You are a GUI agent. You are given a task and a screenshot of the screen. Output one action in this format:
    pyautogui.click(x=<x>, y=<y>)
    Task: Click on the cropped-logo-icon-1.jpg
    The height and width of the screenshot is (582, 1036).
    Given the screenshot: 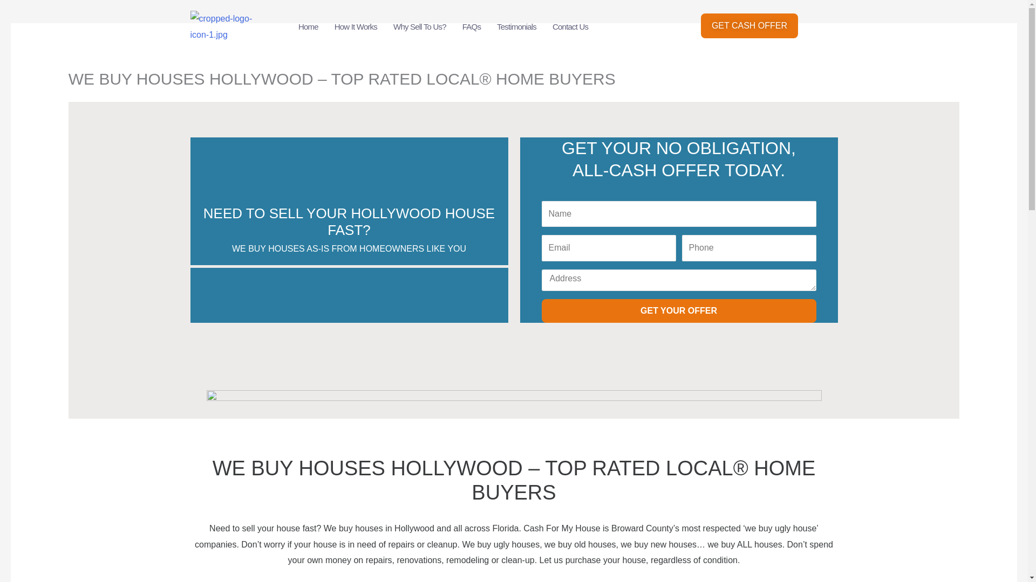 What is the action you would take?
    pyautogui.click(x=226, y=26)
    